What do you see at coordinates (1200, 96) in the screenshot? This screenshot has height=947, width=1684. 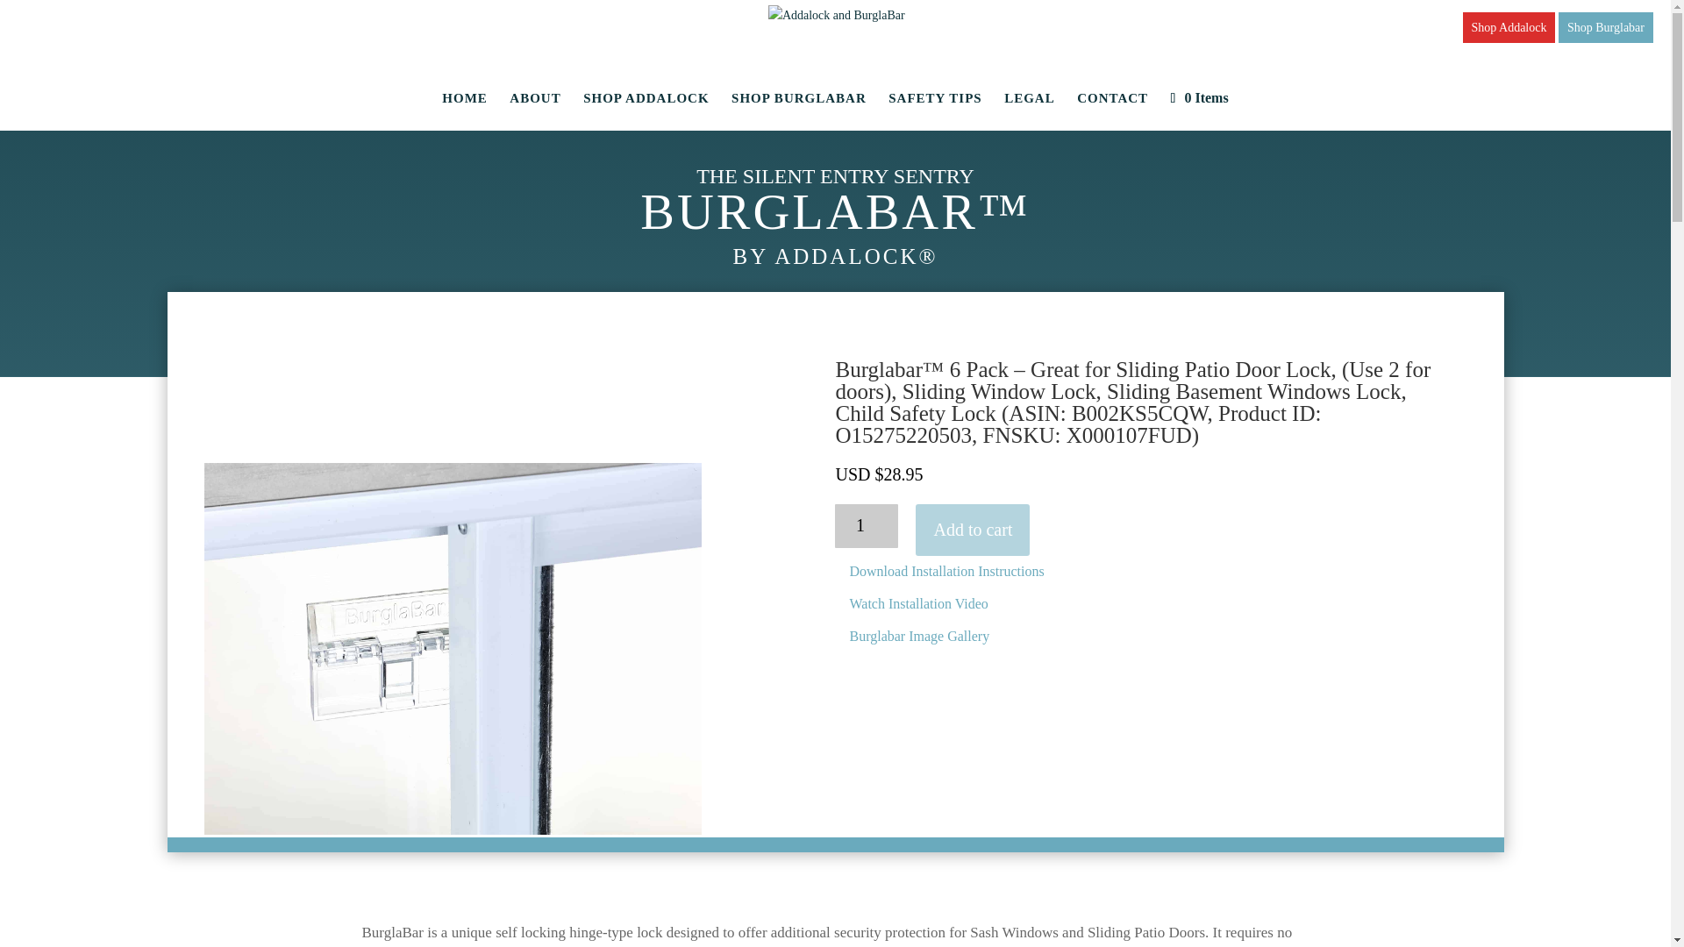 I see `0 Items` at bounding box center [1200, 96].